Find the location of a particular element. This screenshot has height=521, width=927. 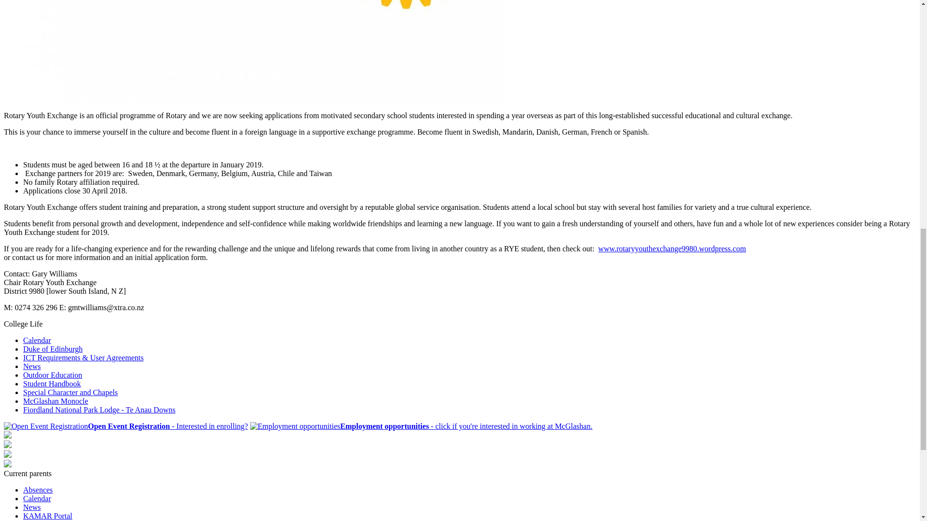

Outdoor Education is located at coordinates (53, 375).